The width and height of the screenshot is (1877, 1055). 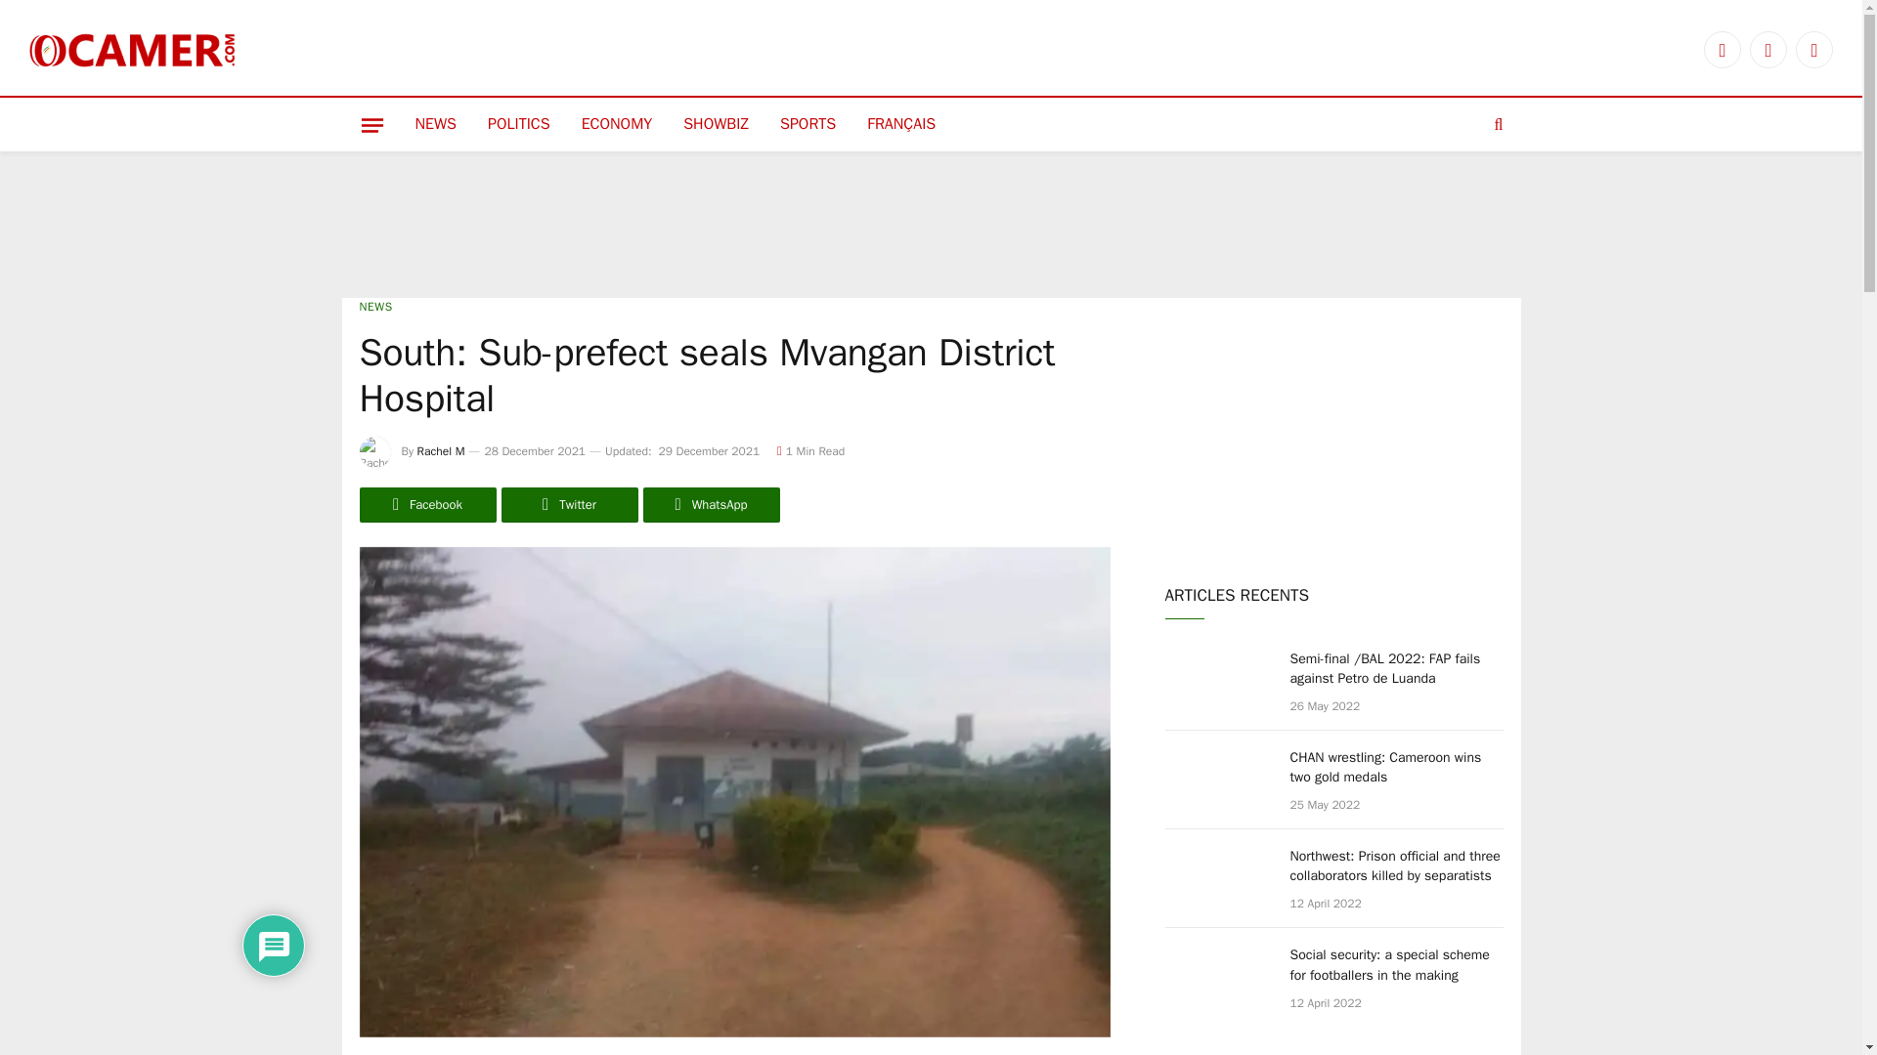 What do you see at coordinates (1723, 50) in the screenshot?
I see `Facebook` at bounding box center [1723, 50].